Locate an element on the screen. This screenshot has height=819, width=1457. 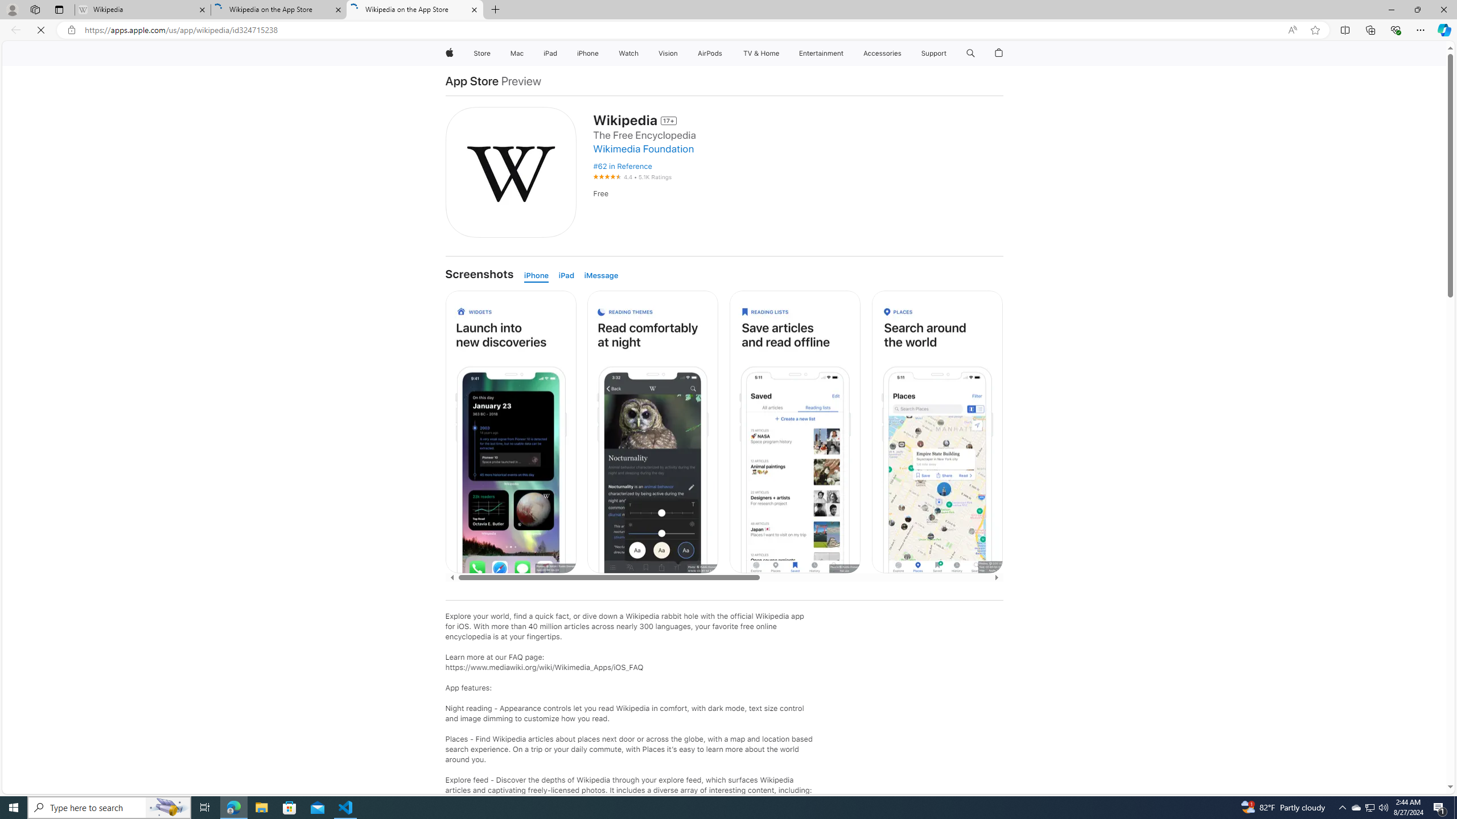
Store is located at coordinates (481, 53).